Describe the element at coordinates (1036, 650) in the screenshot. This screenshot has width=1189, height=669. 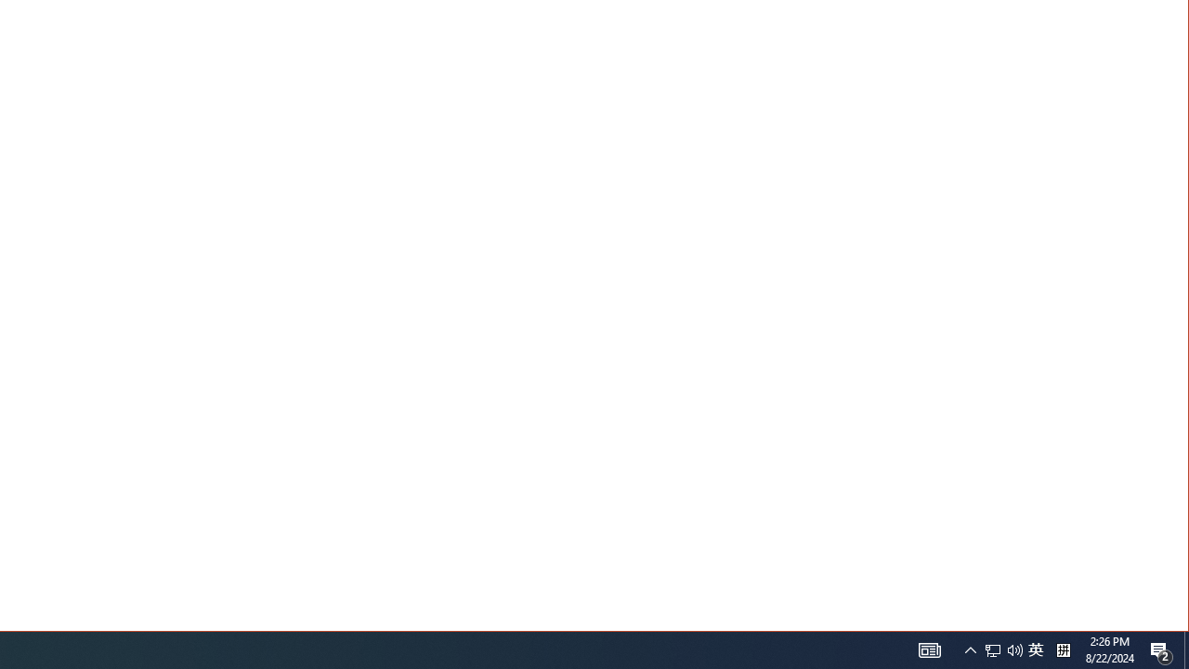
I see `Tray Input Indicator - Chinese (Simplified, China)` at that location.